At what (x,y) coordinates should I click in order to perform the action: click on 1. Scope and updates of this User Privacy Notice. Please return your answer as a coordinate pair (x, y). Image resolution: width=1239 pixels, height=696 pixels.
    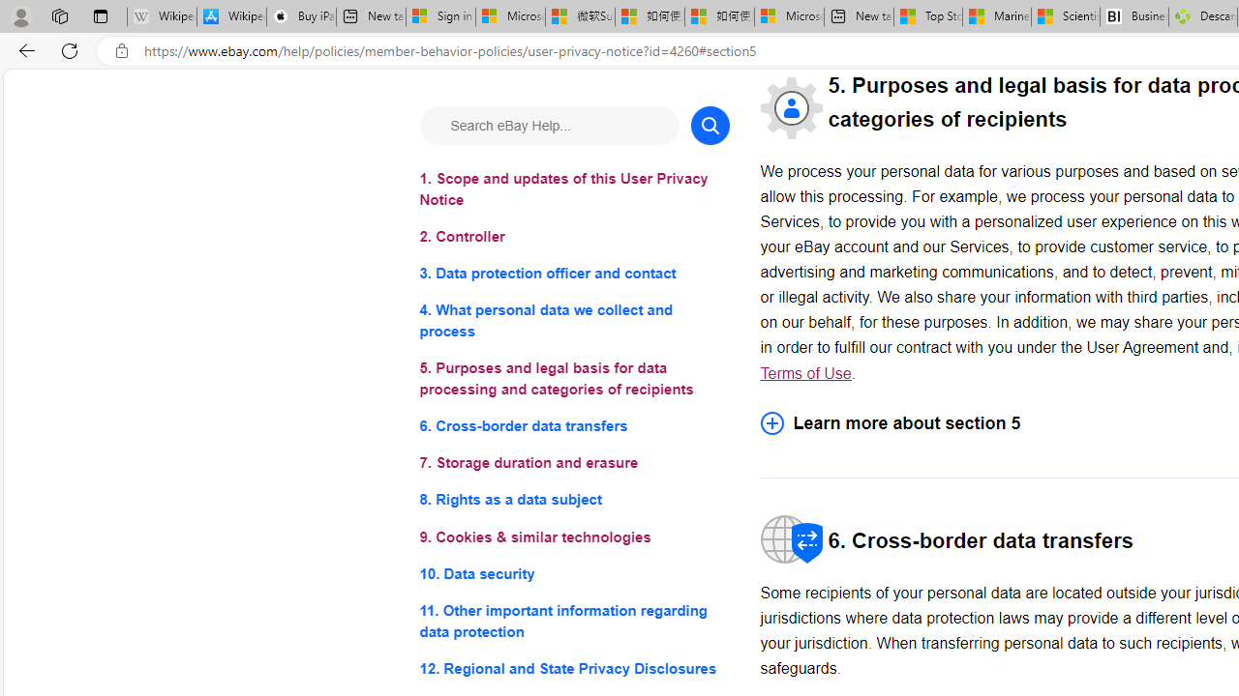
    Looking at the image, I should click on (573, 189).